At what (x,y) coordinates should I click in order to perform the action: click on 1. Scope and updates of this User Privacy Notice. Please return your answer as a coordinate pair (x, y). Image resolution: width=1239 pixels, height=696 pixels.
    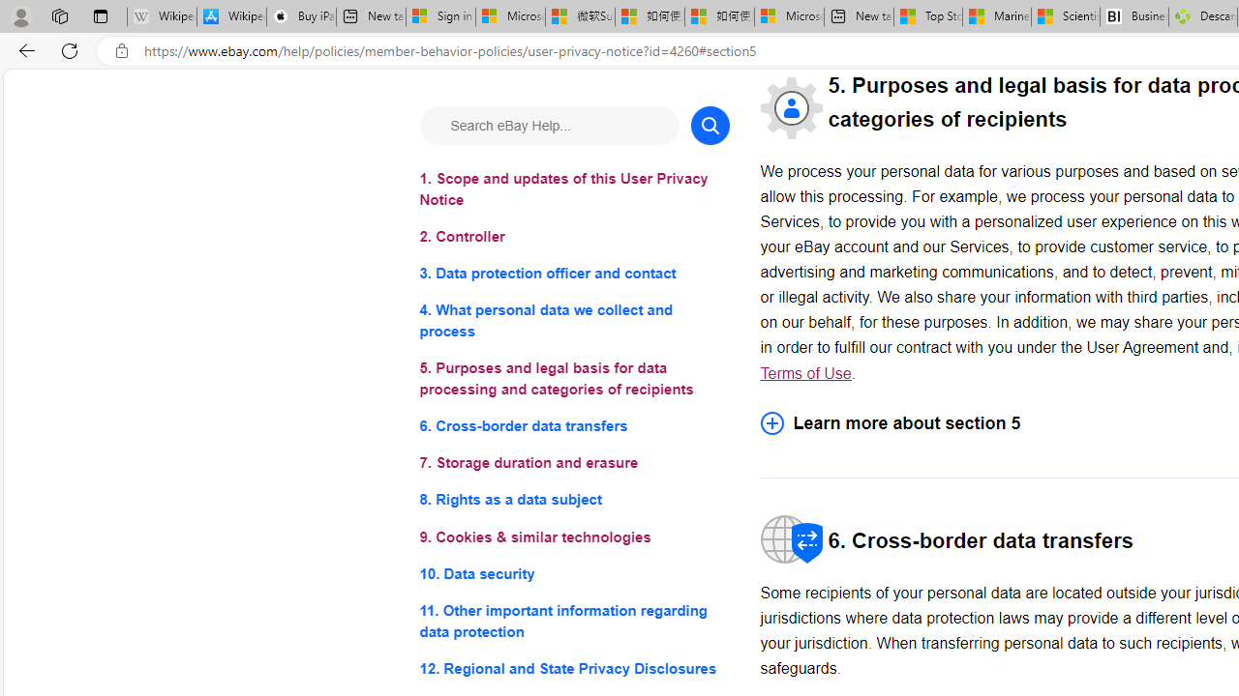
    Looking at the image, I should click on (573, 189).